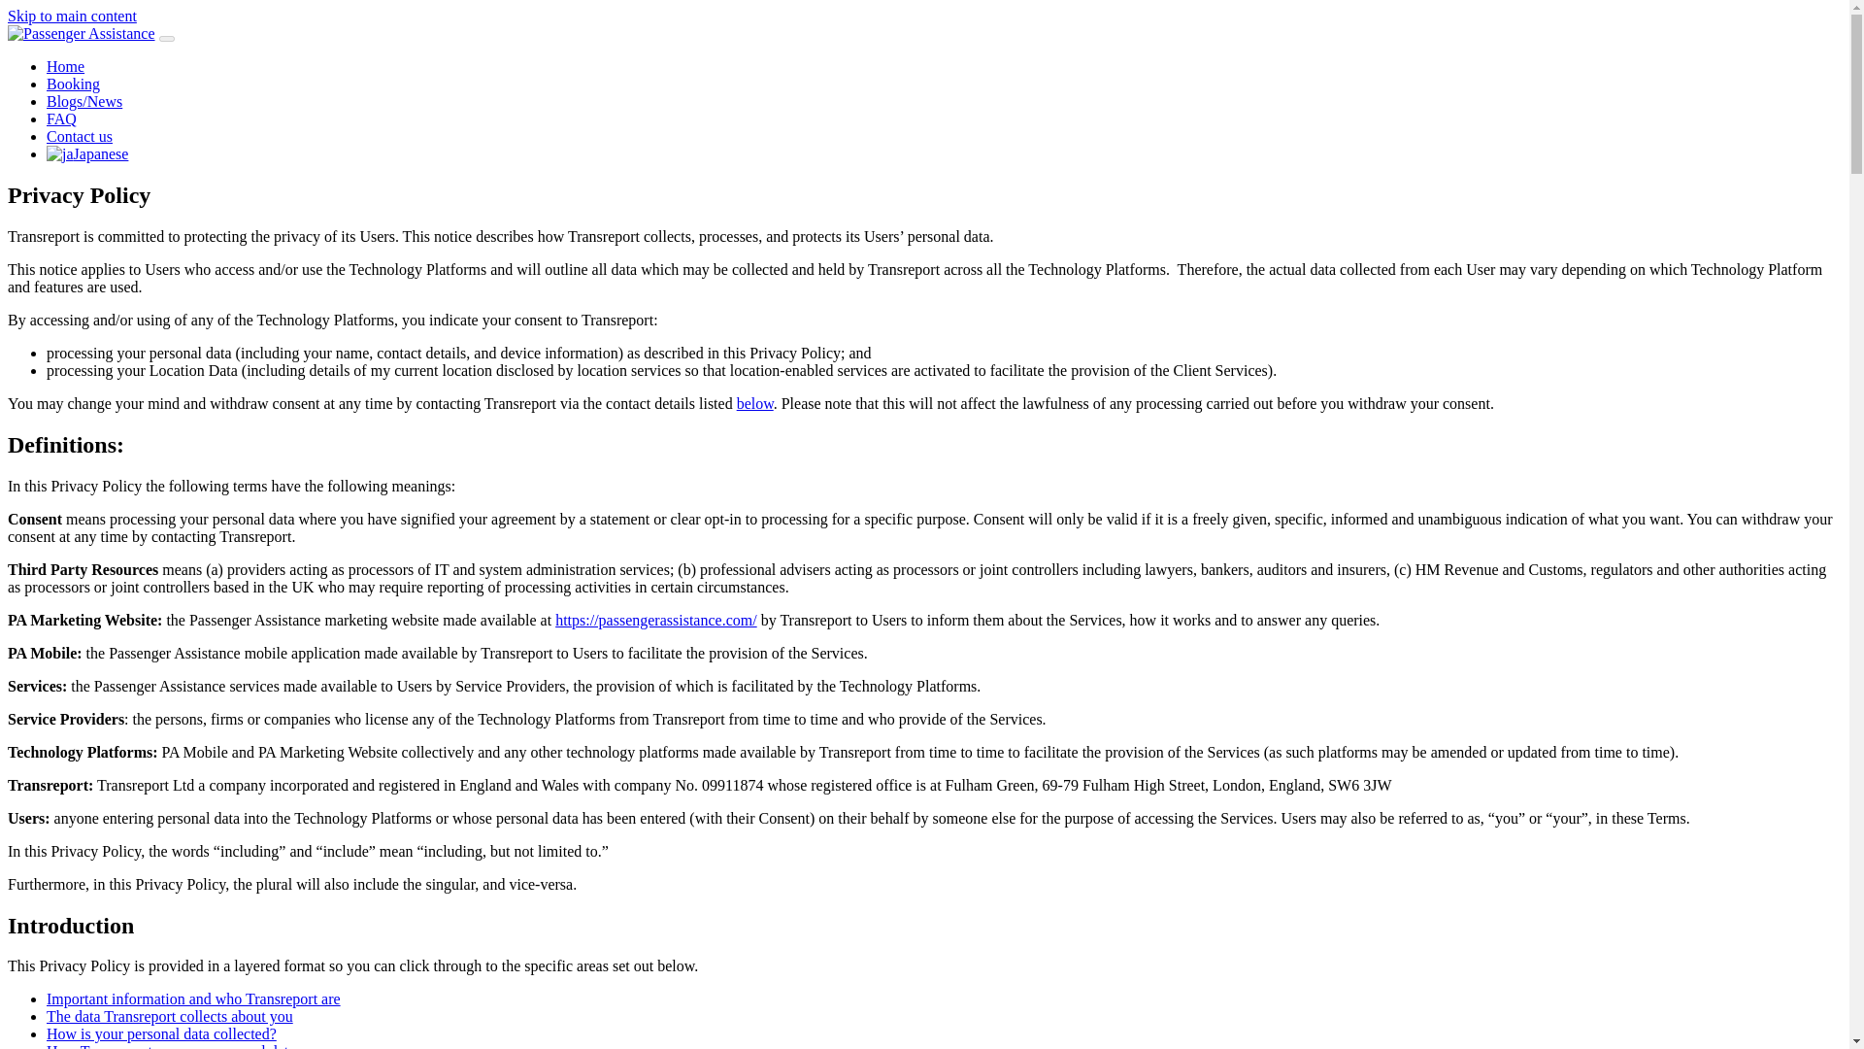 This screenshot has width=1864, height=1049. Describe the element at coordinates (80, 136) in the screenshot. I see `Contact us` at that location.